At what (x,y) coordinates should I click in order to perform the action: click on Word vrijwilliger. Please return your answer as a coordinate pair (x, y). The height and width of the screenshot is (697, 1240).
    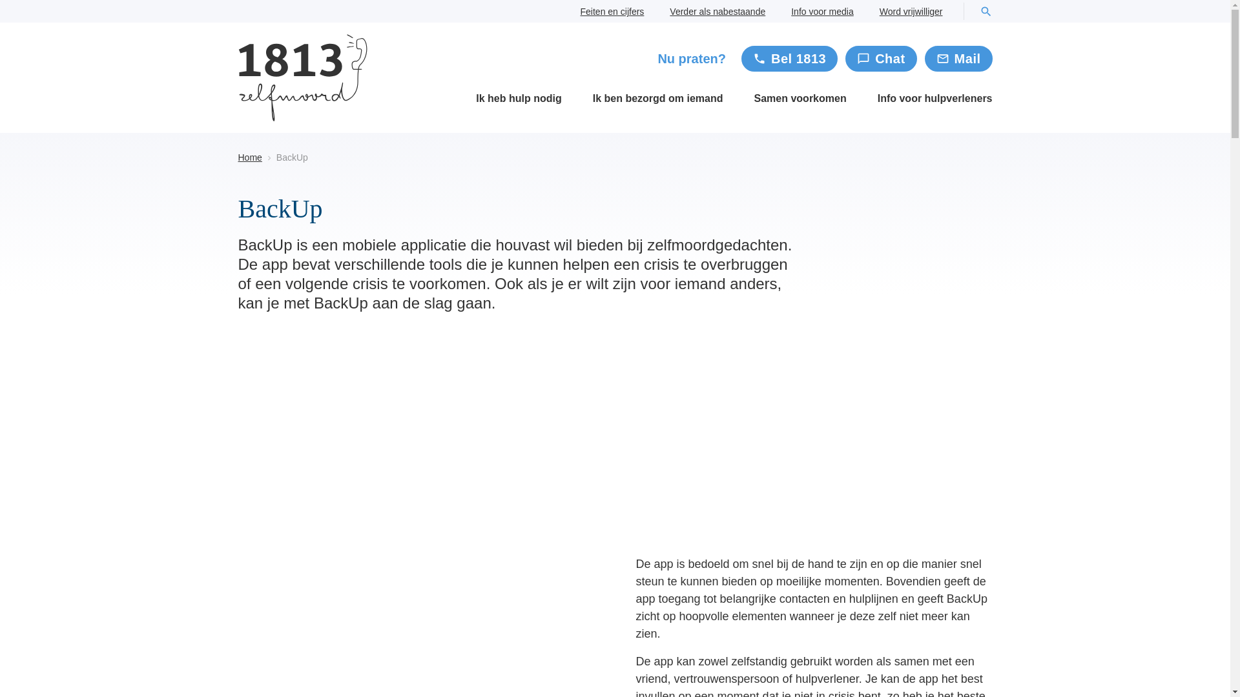
    Looking at the image, I should click on (911, 12).